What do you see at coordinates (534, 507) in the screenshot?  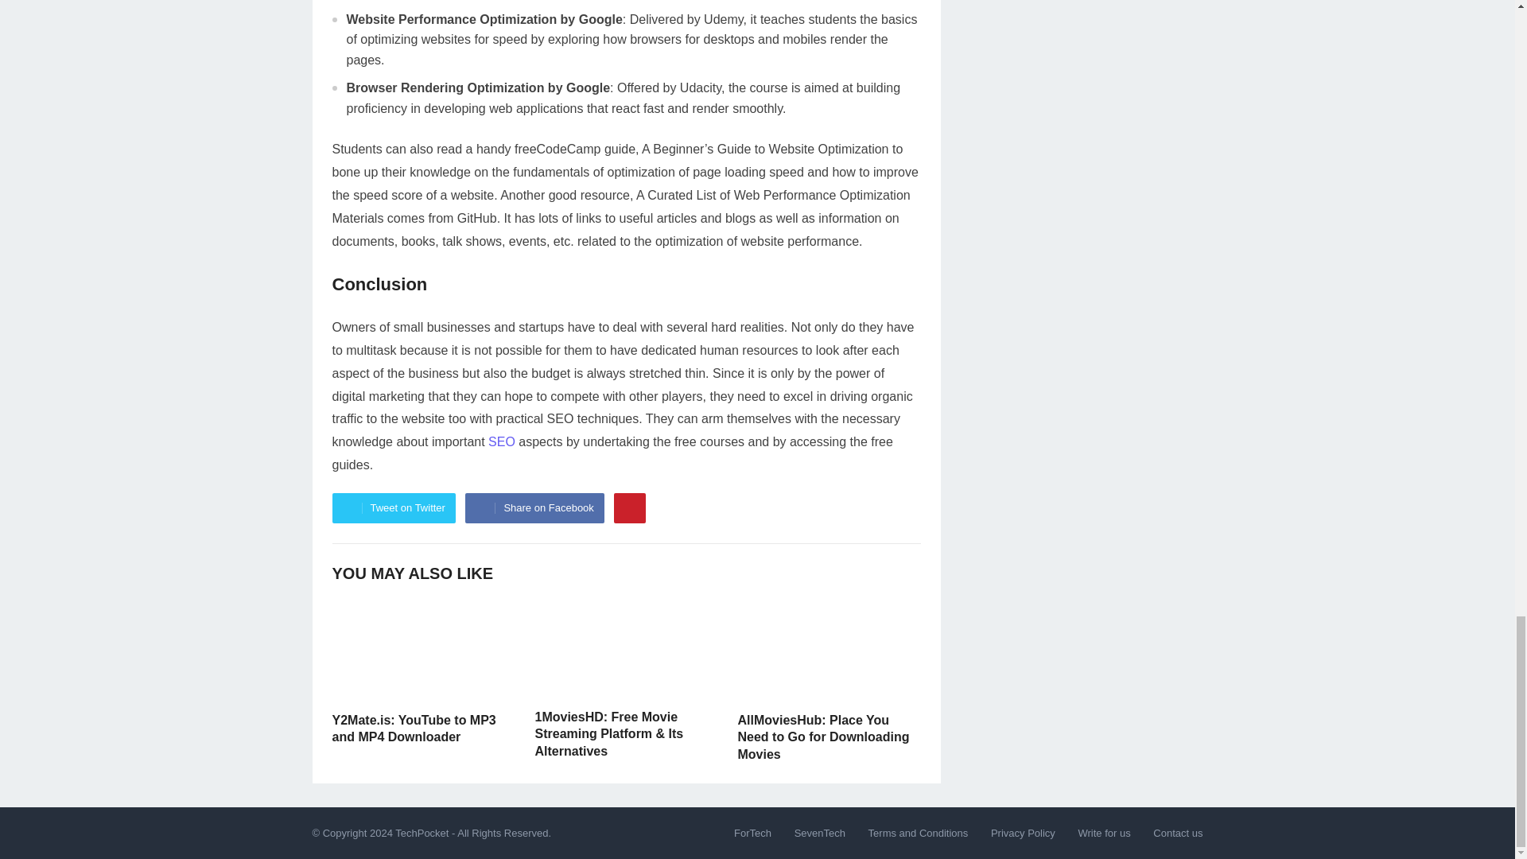 I see `Share on Facebook` at bounding box center [534, 507].